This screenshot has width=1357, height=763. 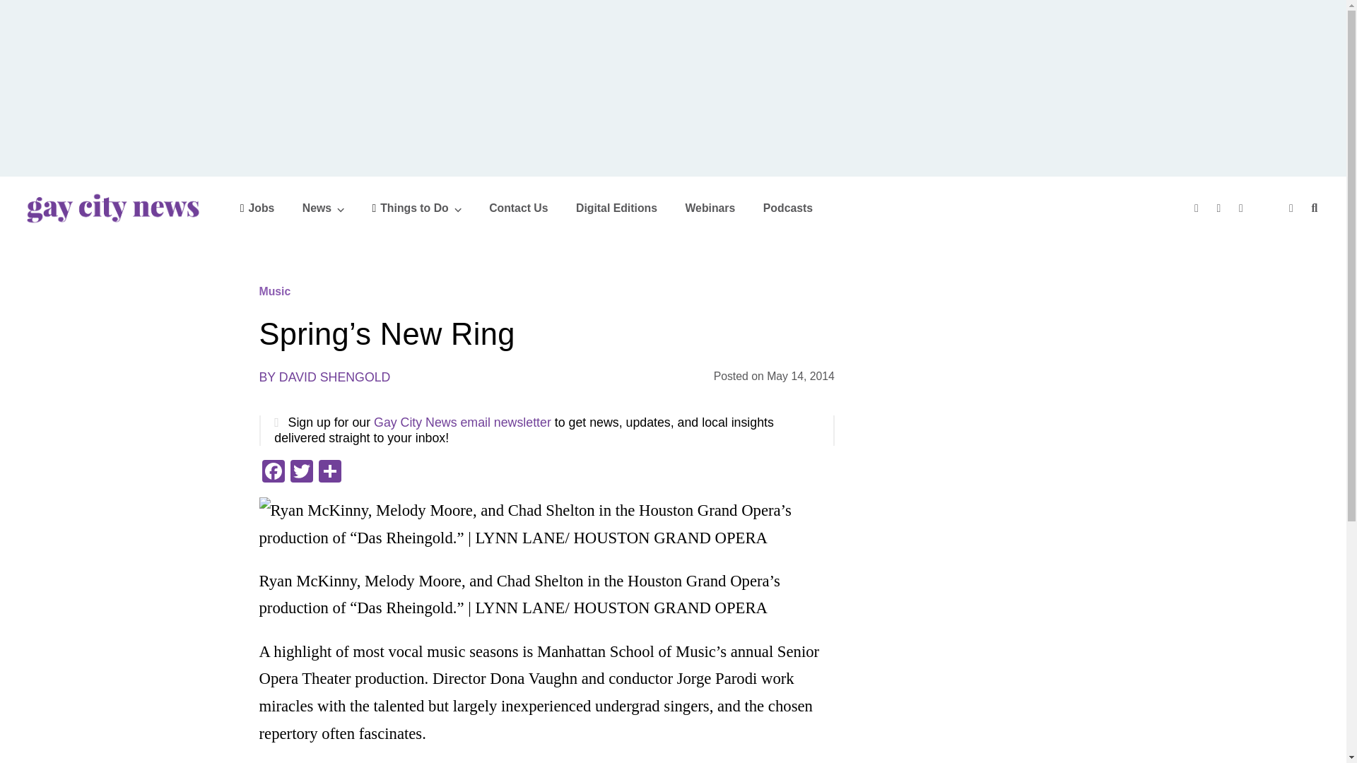 What do you see at coordinates (273, 473) in the screenshot?
I see `Facebook` at bounding box center [273, 473].